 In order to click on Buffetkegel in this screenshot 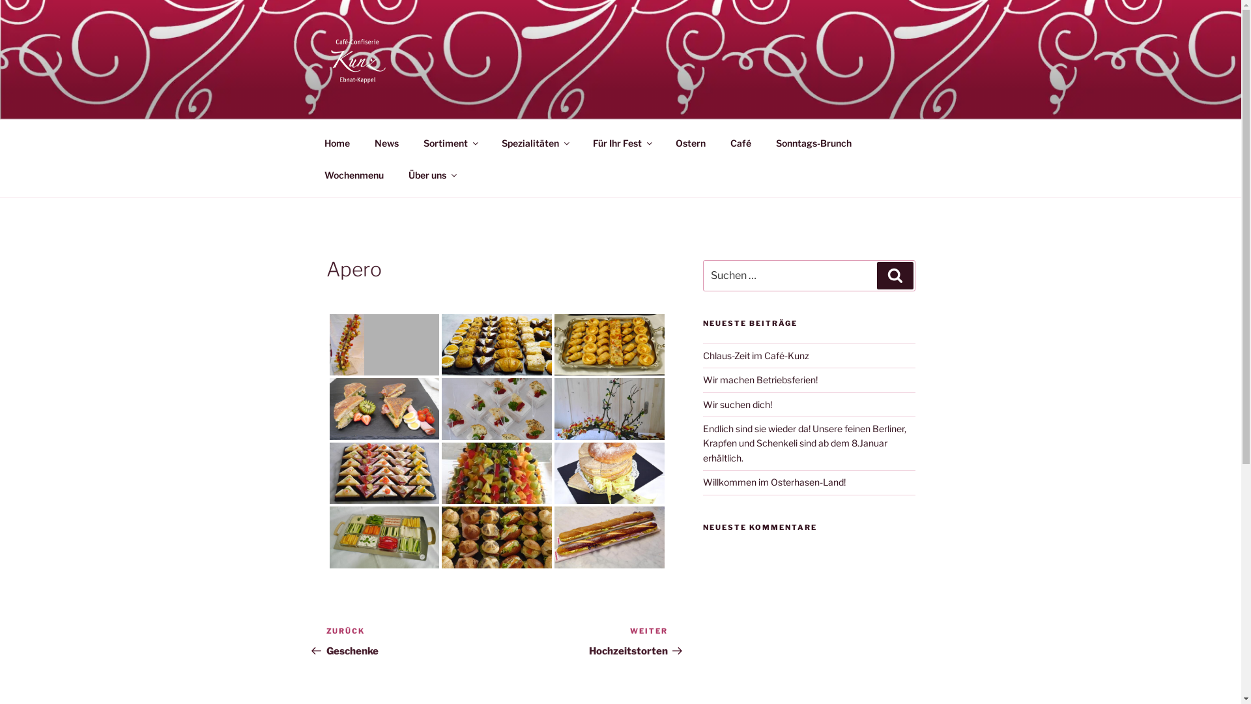, I will do `click(496, 473)`.